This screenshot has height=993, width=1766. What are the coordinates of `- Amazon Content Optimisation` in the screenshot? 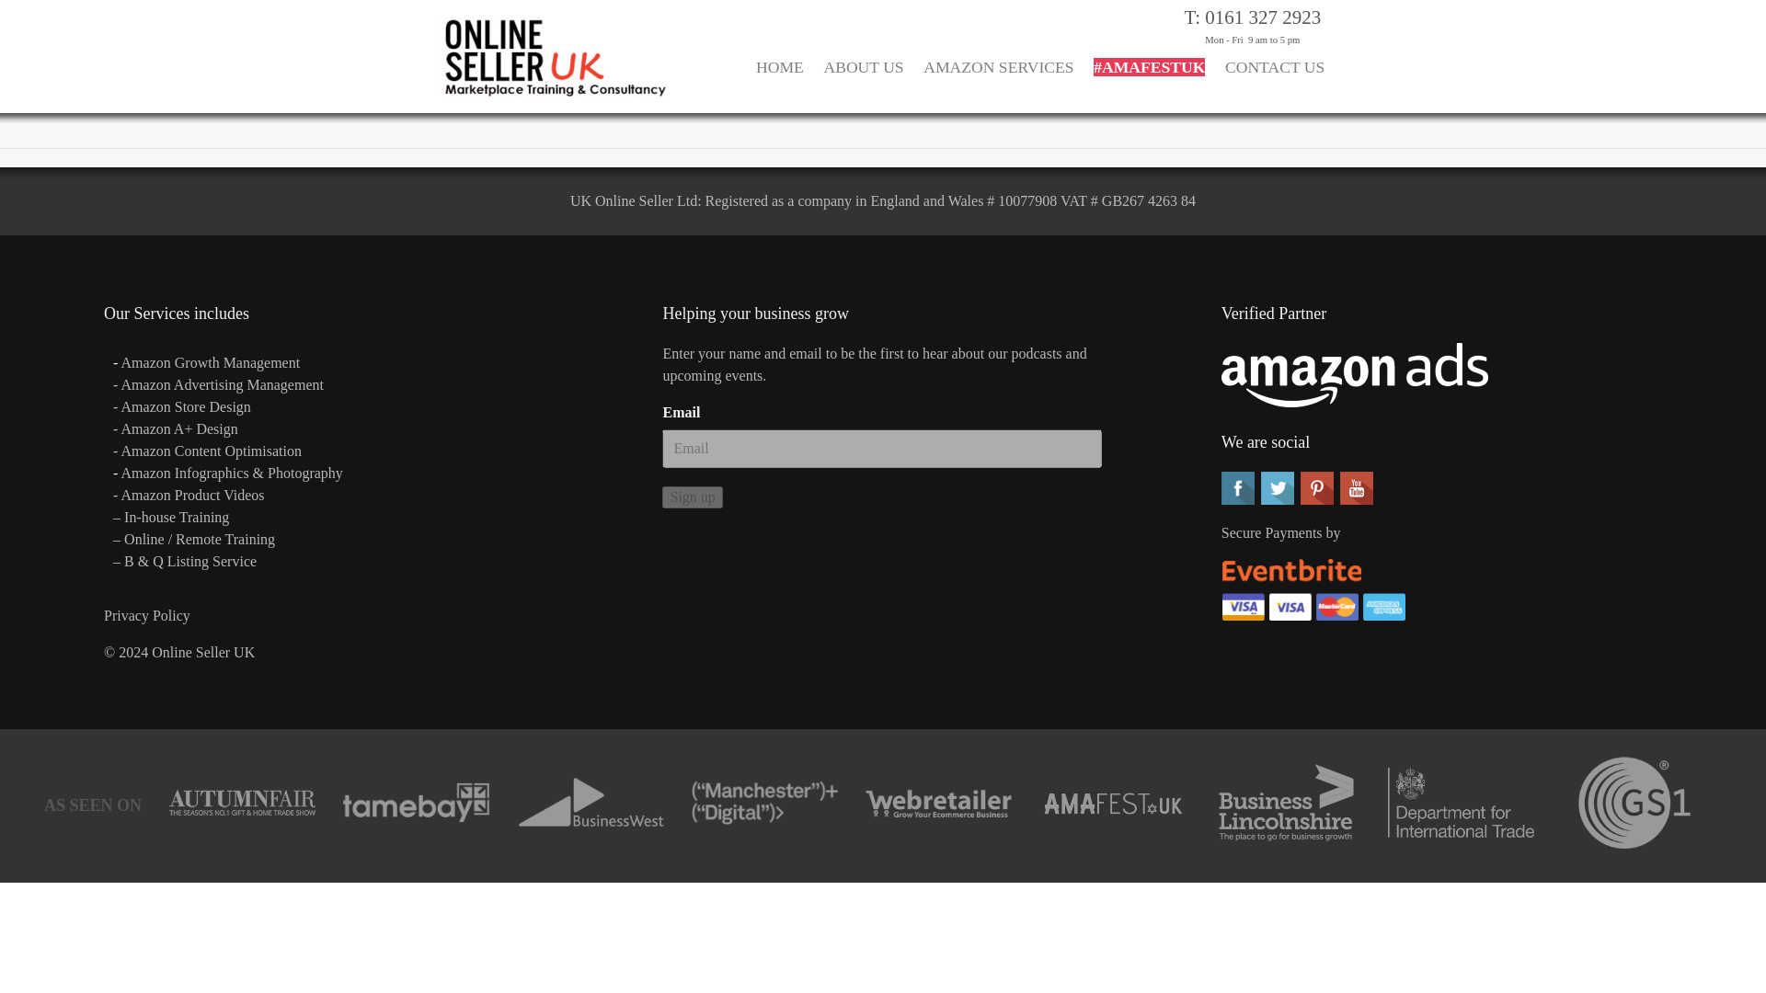 It's located at (207, 451).